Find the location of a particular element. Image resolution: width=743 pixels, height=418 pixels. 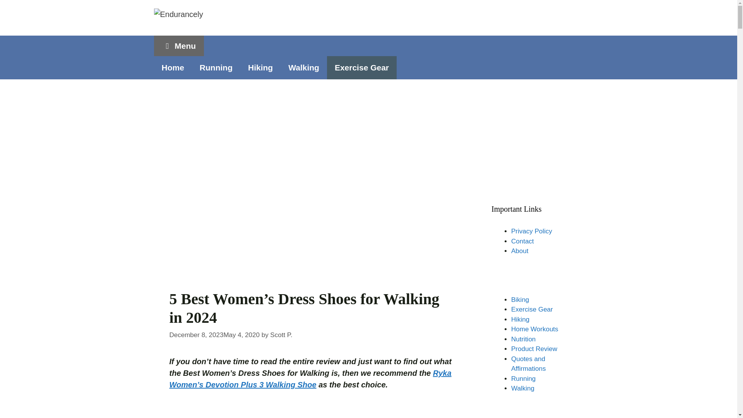

Walking is located at coordinates (303, 67).